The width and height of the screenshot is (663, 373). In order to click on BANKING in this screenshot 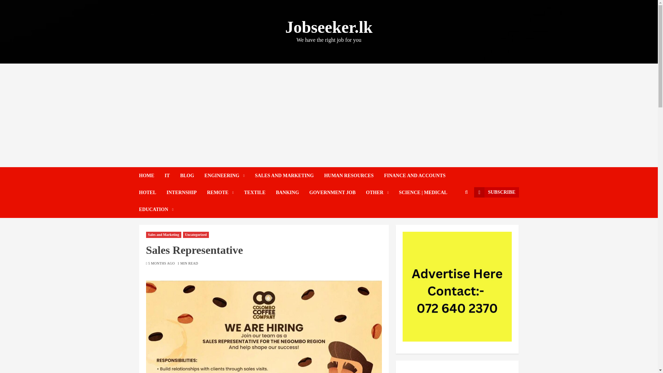, I will do `click(292, 193)`.